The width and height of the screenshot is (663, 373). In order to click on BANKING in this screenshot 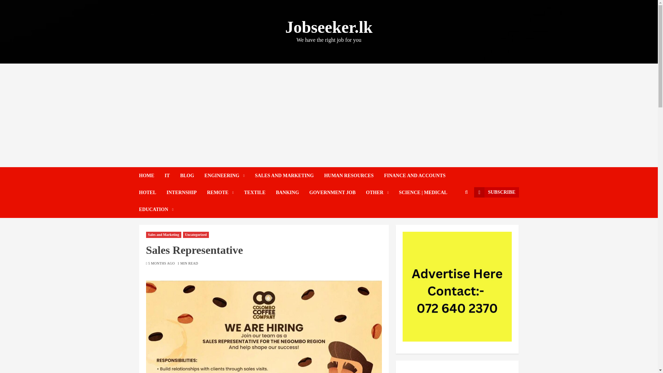, I will do `click(292, 193)`.